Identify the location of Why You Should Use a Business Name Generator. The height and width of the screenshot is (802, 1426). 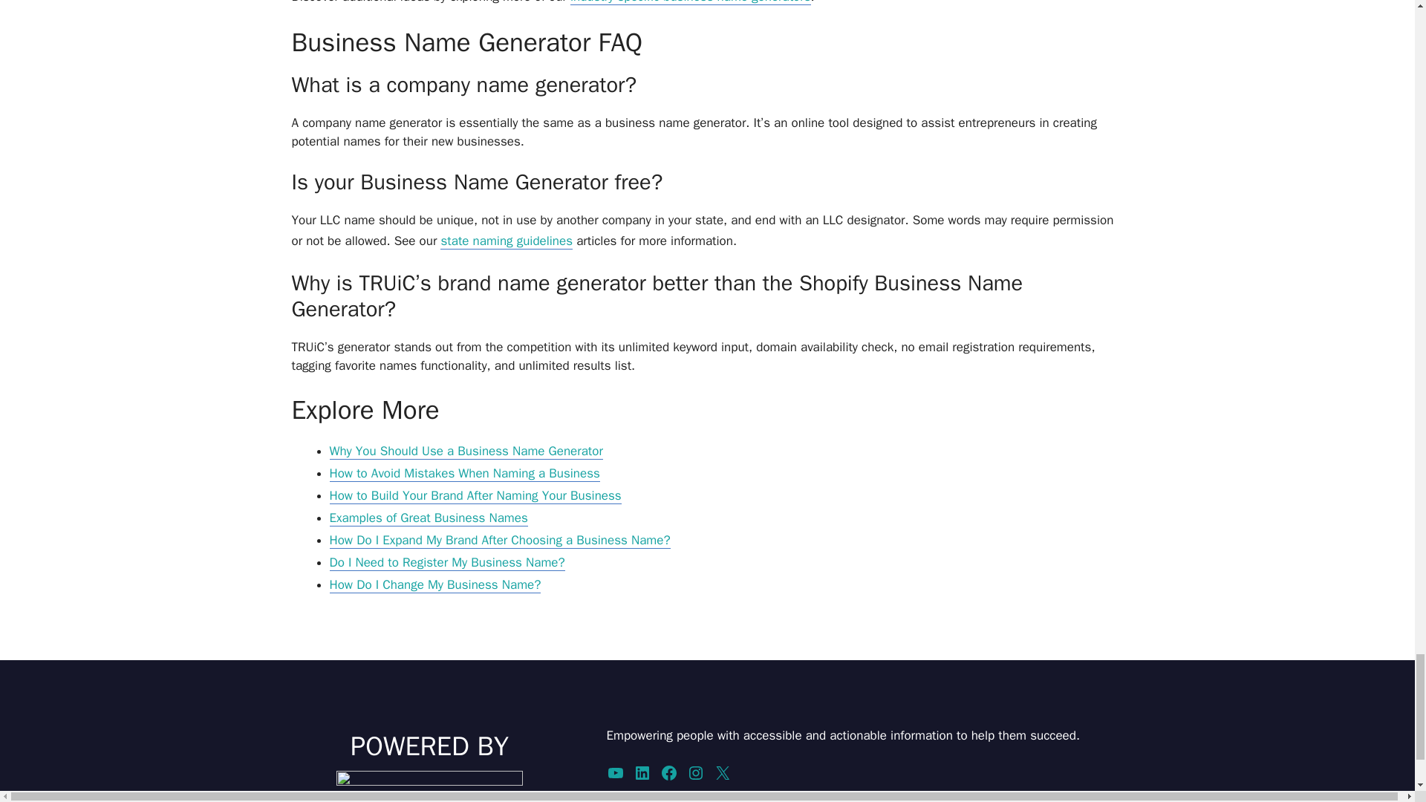
(466, 451).